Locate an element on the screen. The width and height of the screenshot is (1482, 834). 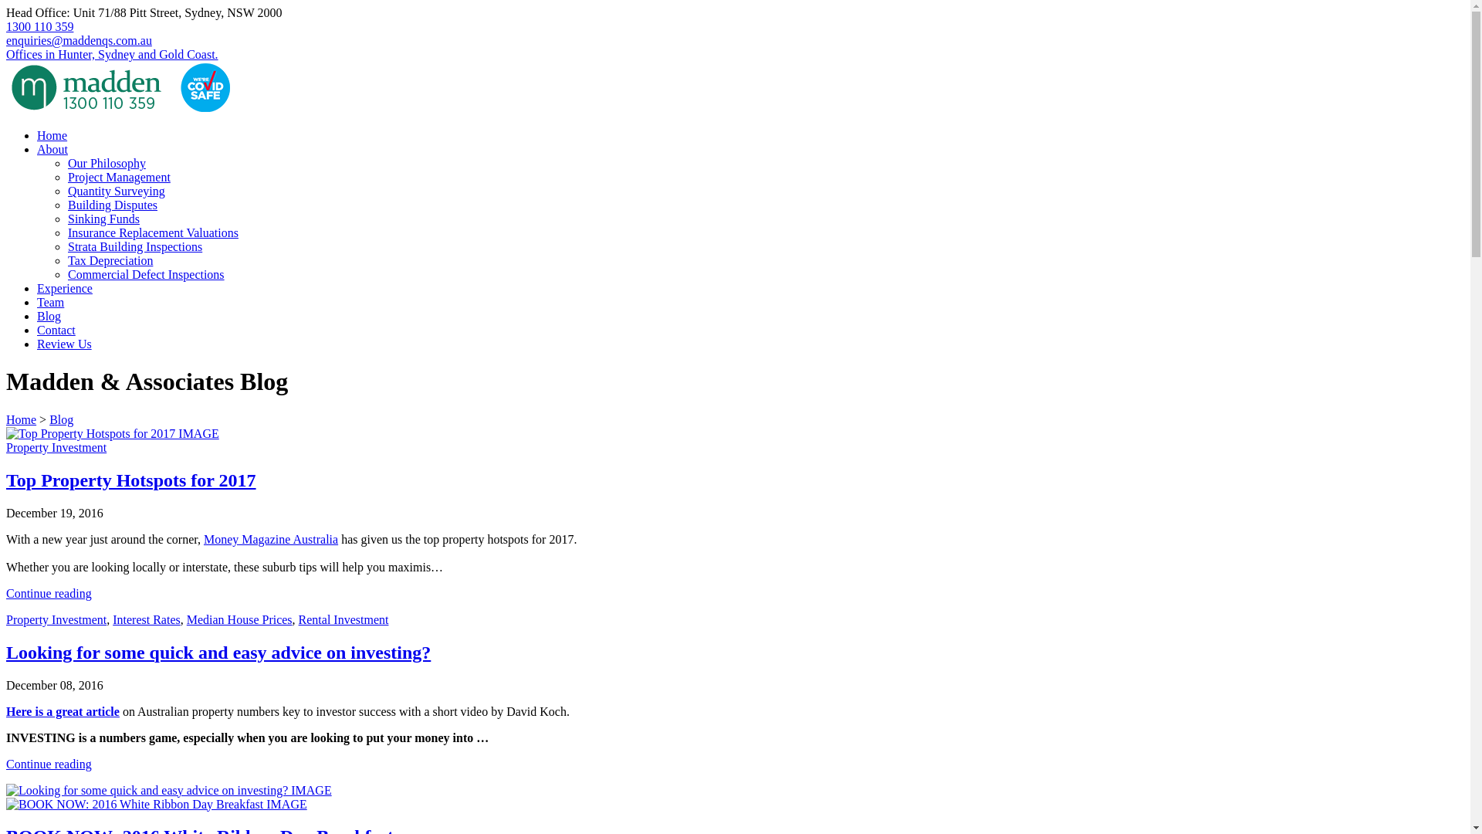
Here is a great article is located at coordinates (63, 710).